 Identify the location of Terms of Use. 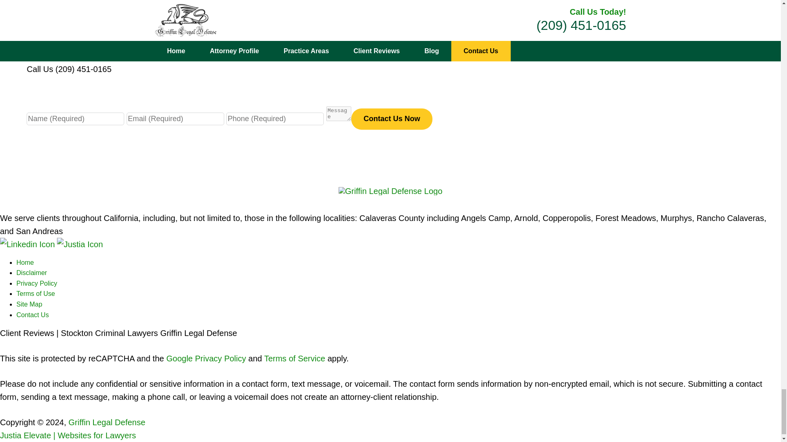
(36, 293).